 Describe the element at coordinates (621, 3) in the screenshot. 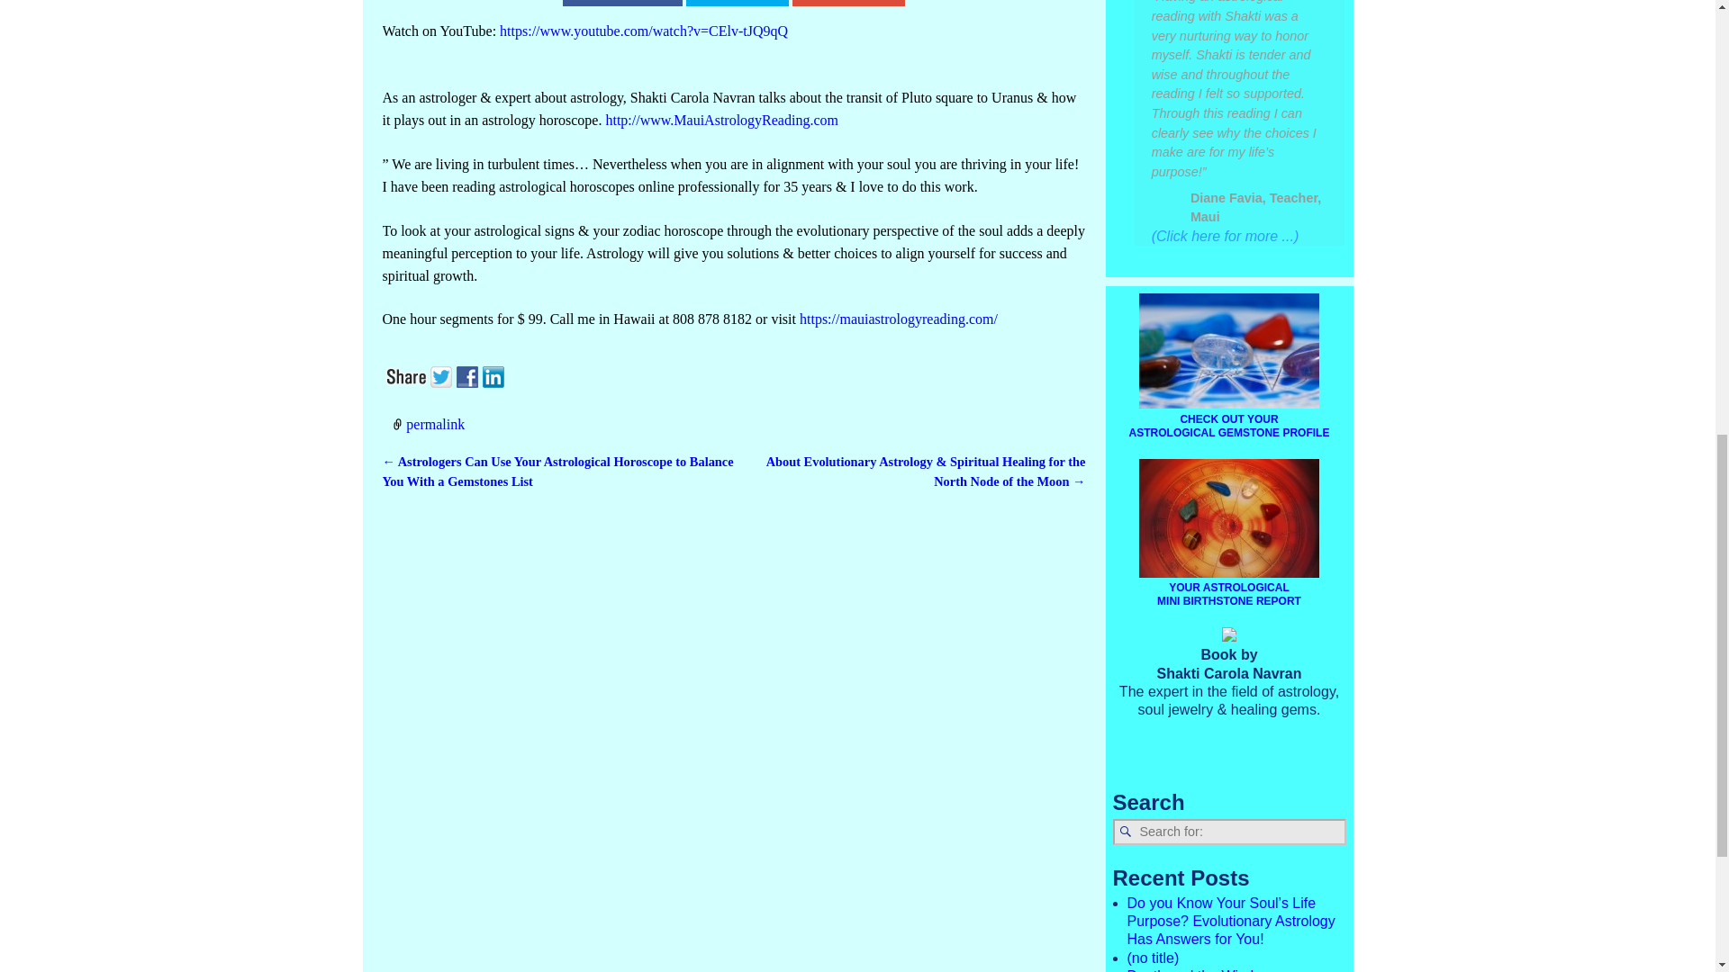

I see `Facebook Share` at that location.